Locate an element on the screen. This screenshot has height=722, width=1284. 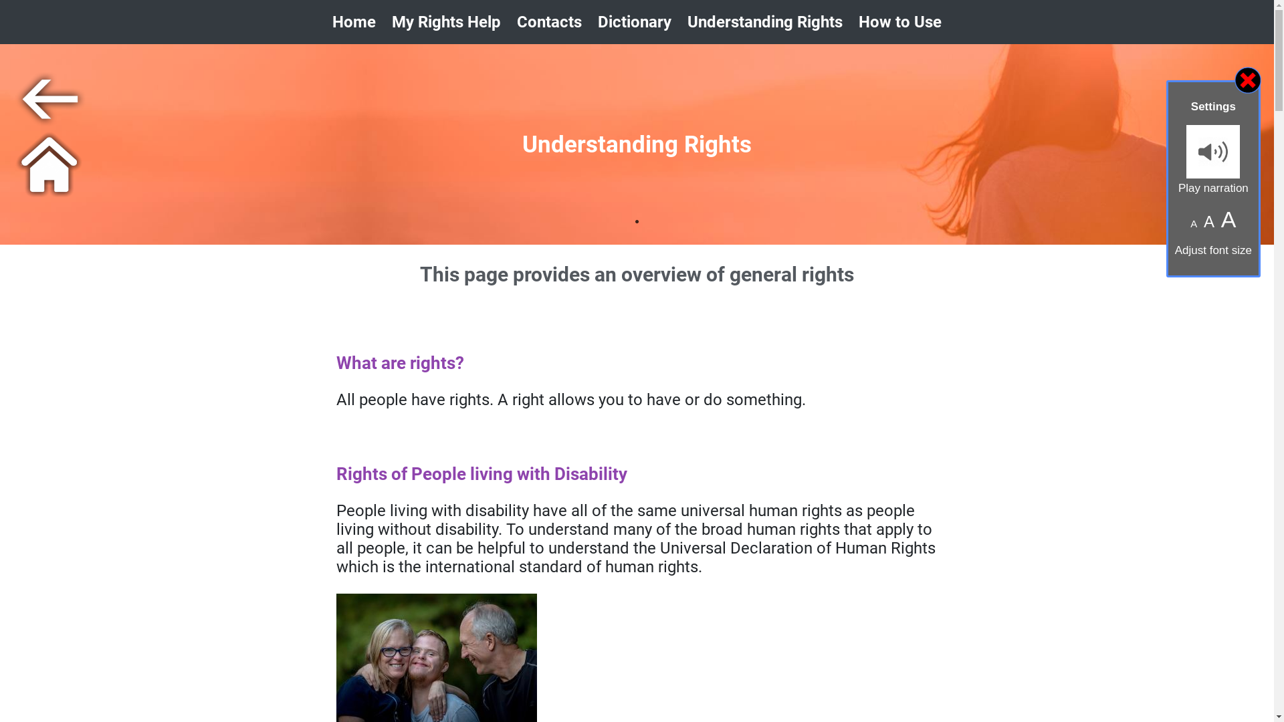
My Rights Help is located at coordinates (447, 22).